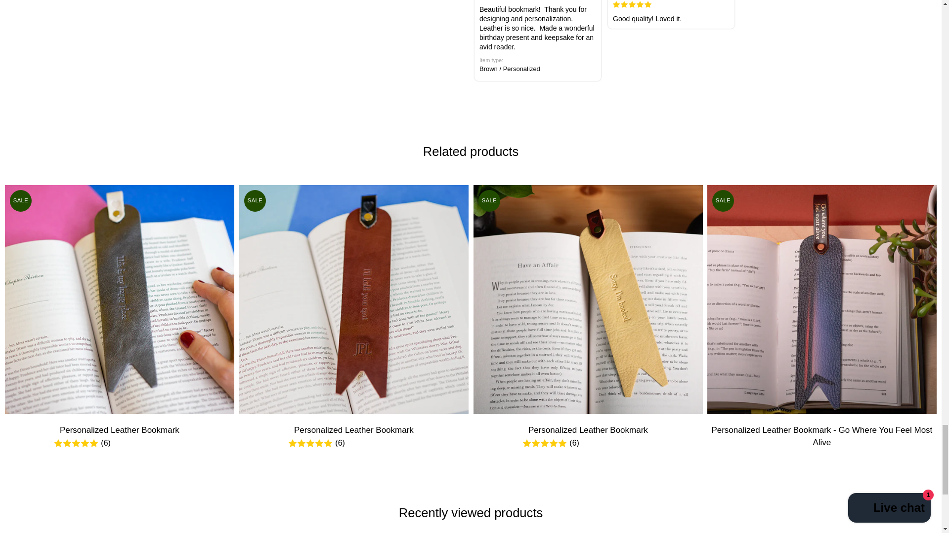 Image resolution: width=949 pixels, height=533 pixels. What do you see at coordinates (588, 299) in the screenshot?
I see `Personalized Leather Bookmark` at bounding box center [588, 299].